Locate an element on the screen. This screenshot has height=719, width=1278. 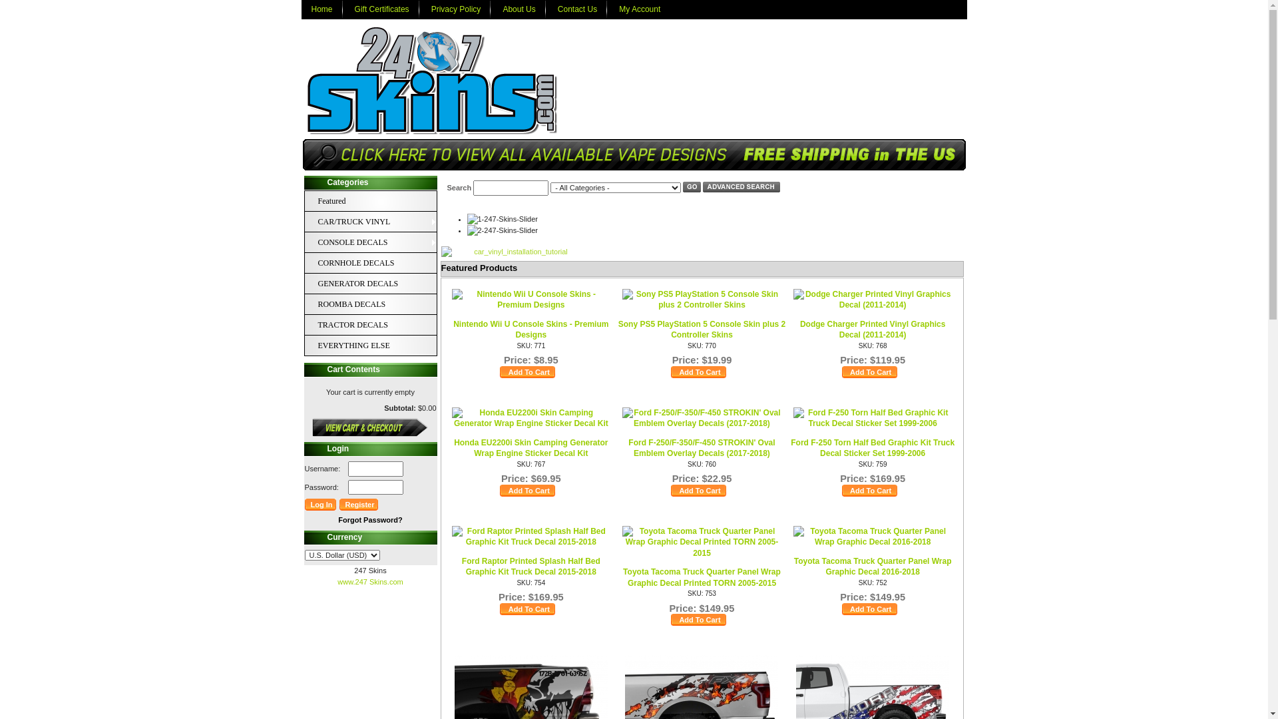
Dodge Charger Printed Vinyl Graphics Decal (2011-2014) is located at coordinates (873, 330).